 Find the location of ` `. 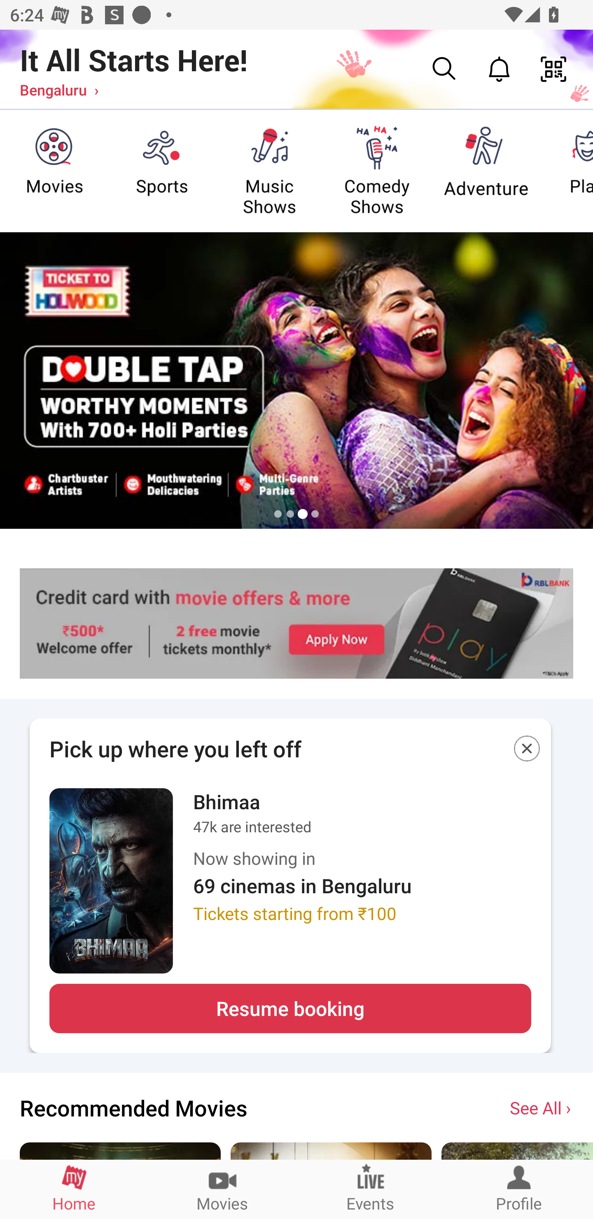

  is located at coordinates (527, 751).